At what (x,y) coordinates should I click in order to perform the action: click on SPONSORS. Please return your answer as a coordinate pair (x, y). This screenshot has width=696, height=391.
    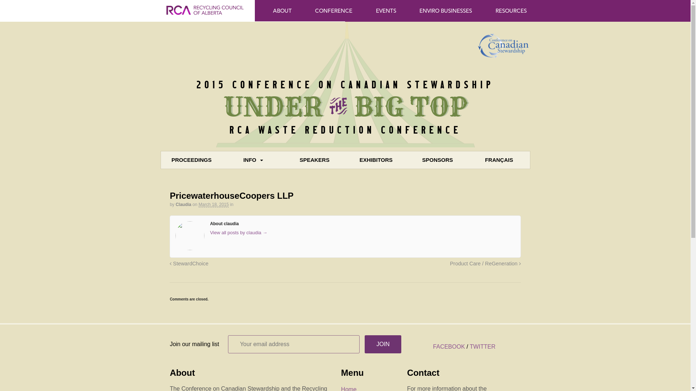
    Looking at the image, I should click on (438, 160).